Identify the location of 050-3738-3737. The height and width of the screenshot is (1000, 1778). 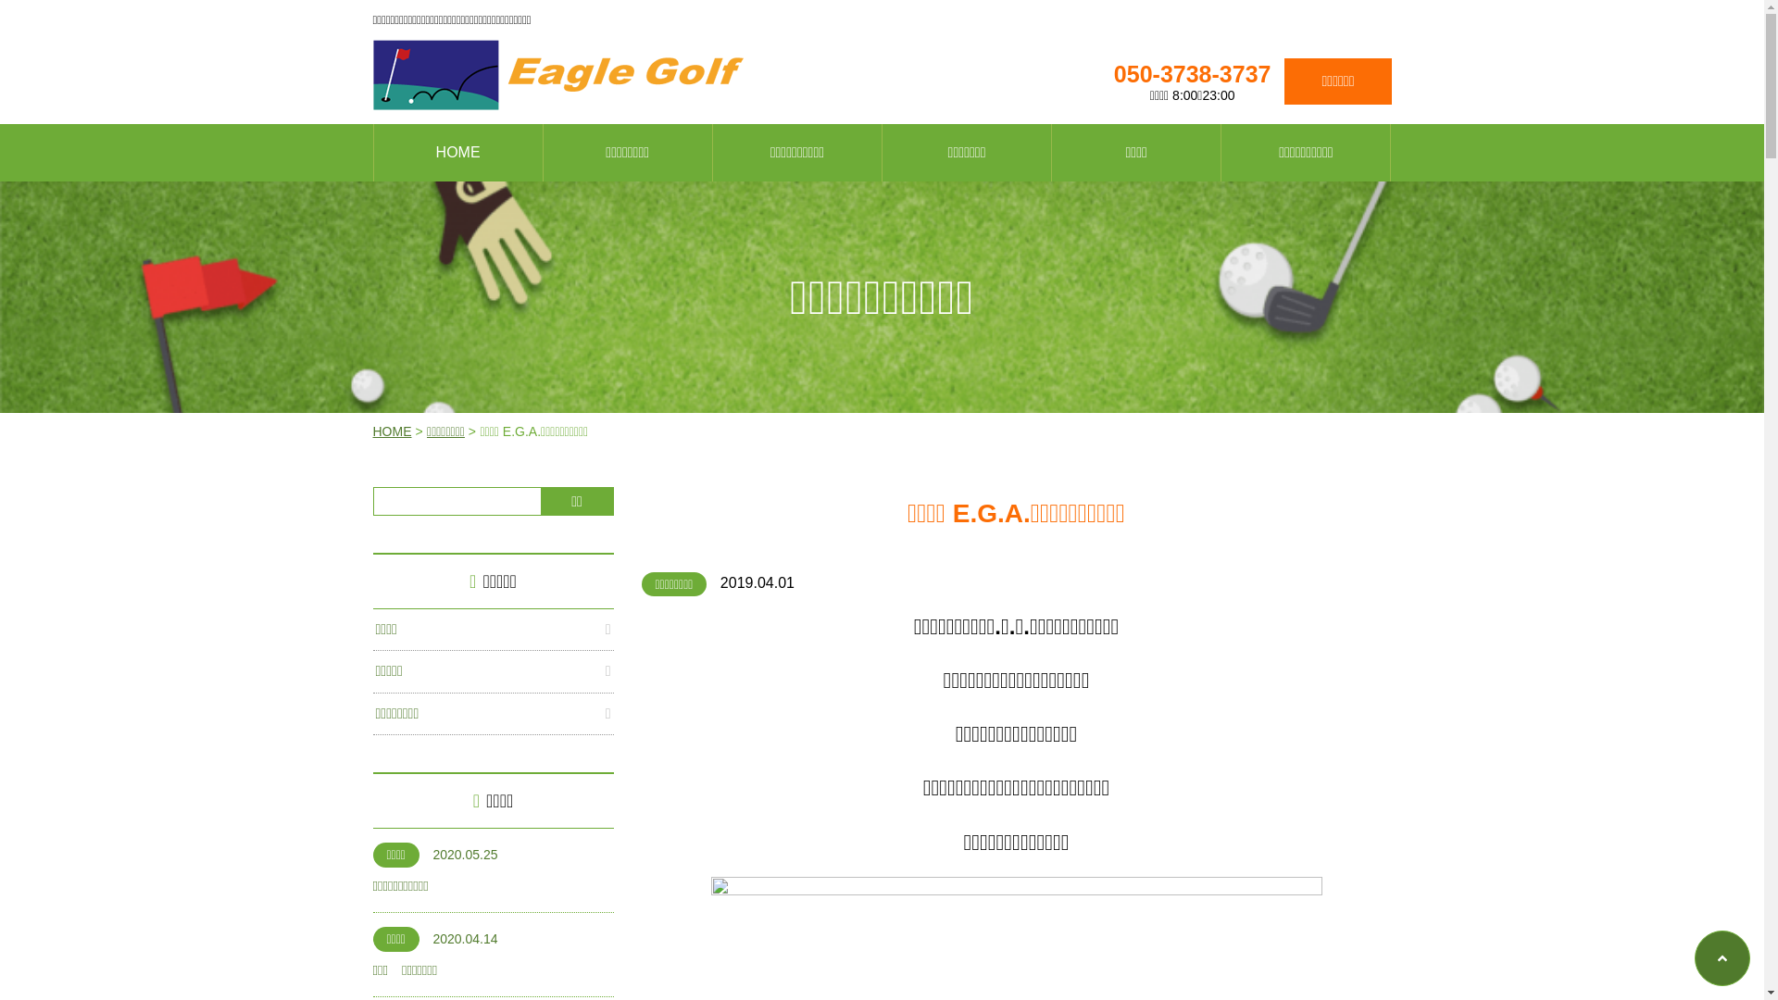
(1193, 74).